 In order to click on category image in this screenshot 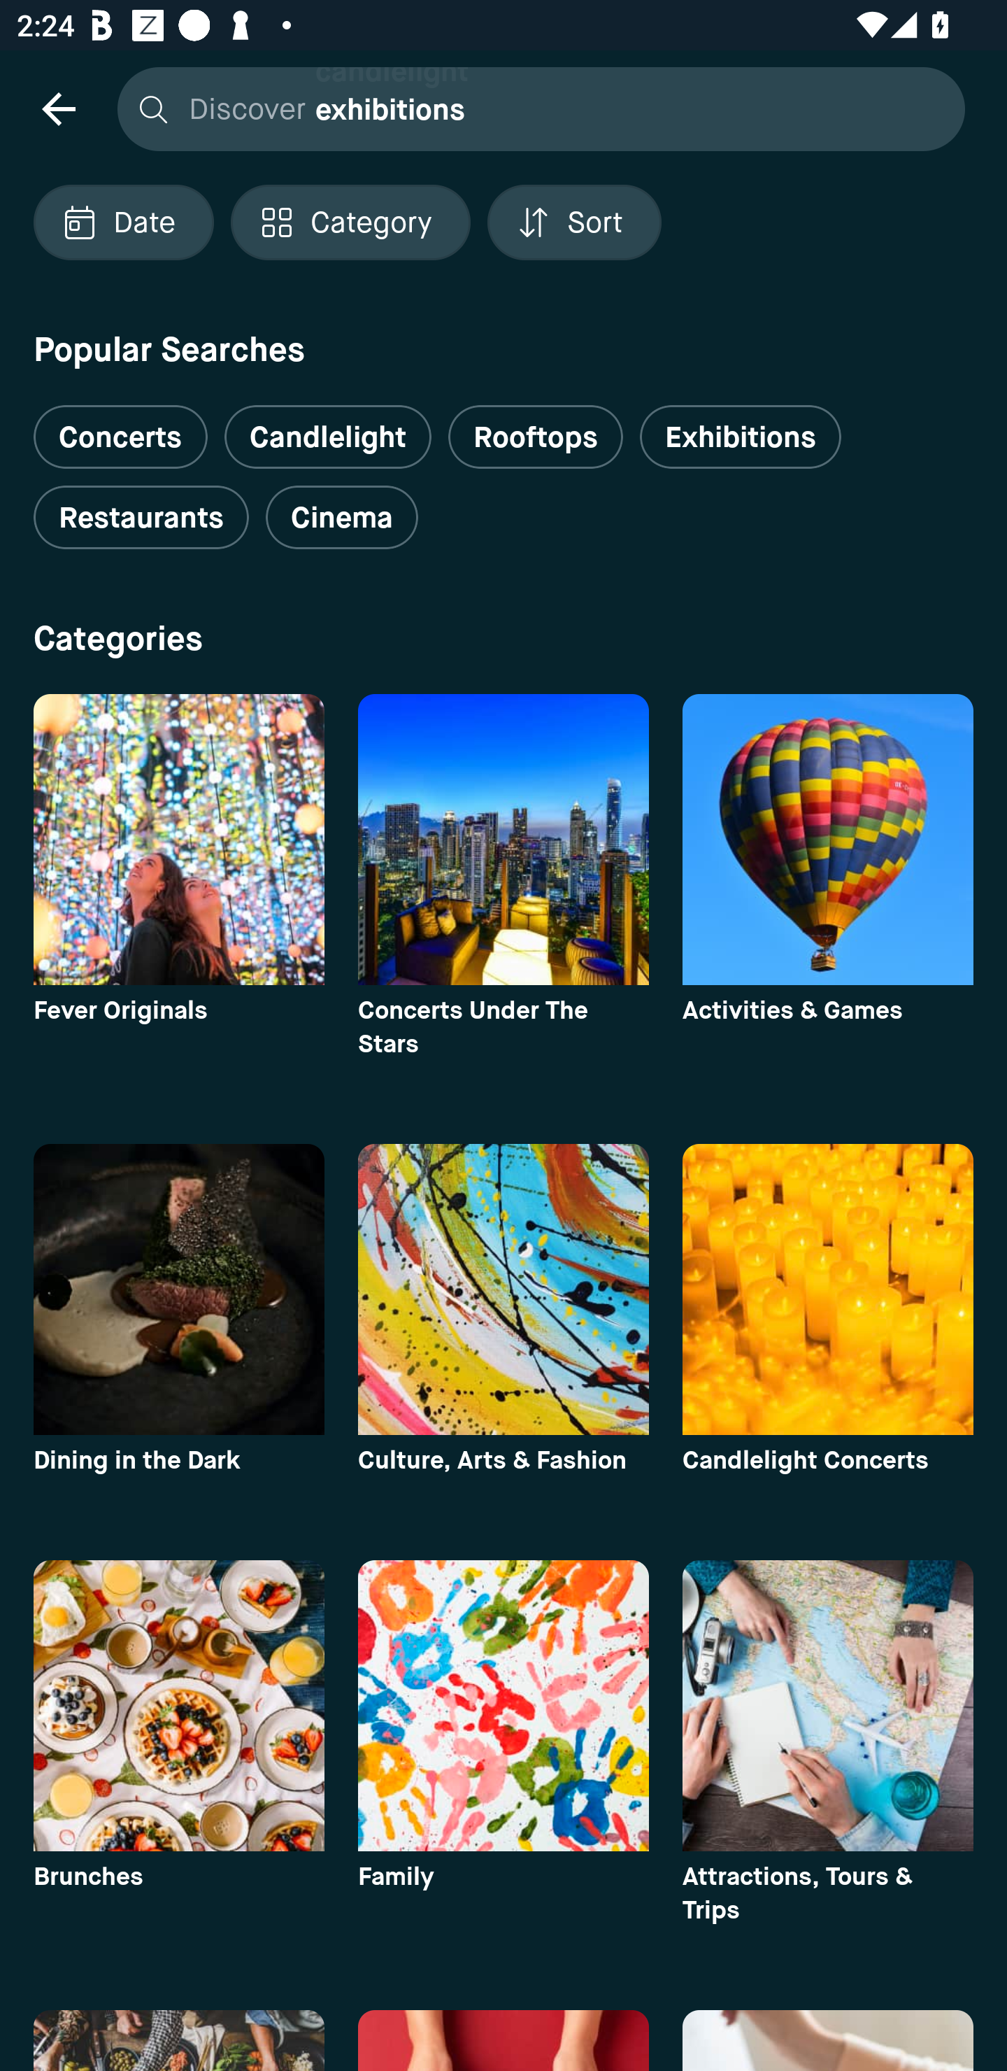, I will do `click(503, 1705)`.